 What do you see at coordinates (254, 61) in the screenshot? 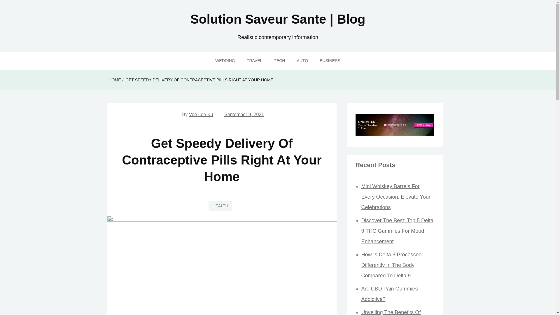
I see `TRAVEL` at bounding box center [254, 61].